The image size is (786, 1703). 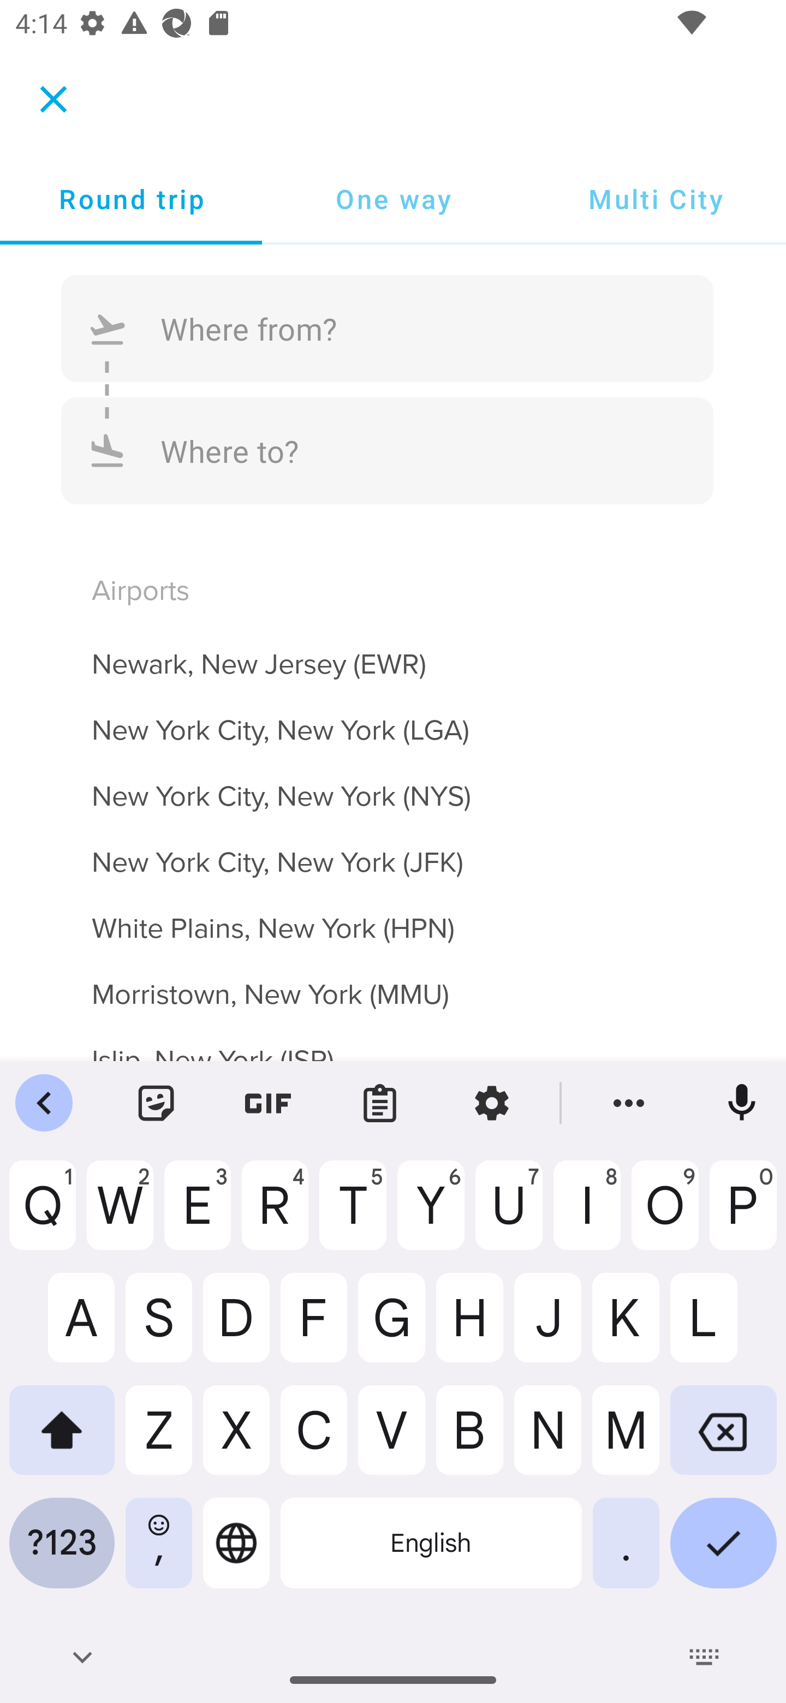 I want to click on New York City, New York (NYS), so click(x=393, y=784).